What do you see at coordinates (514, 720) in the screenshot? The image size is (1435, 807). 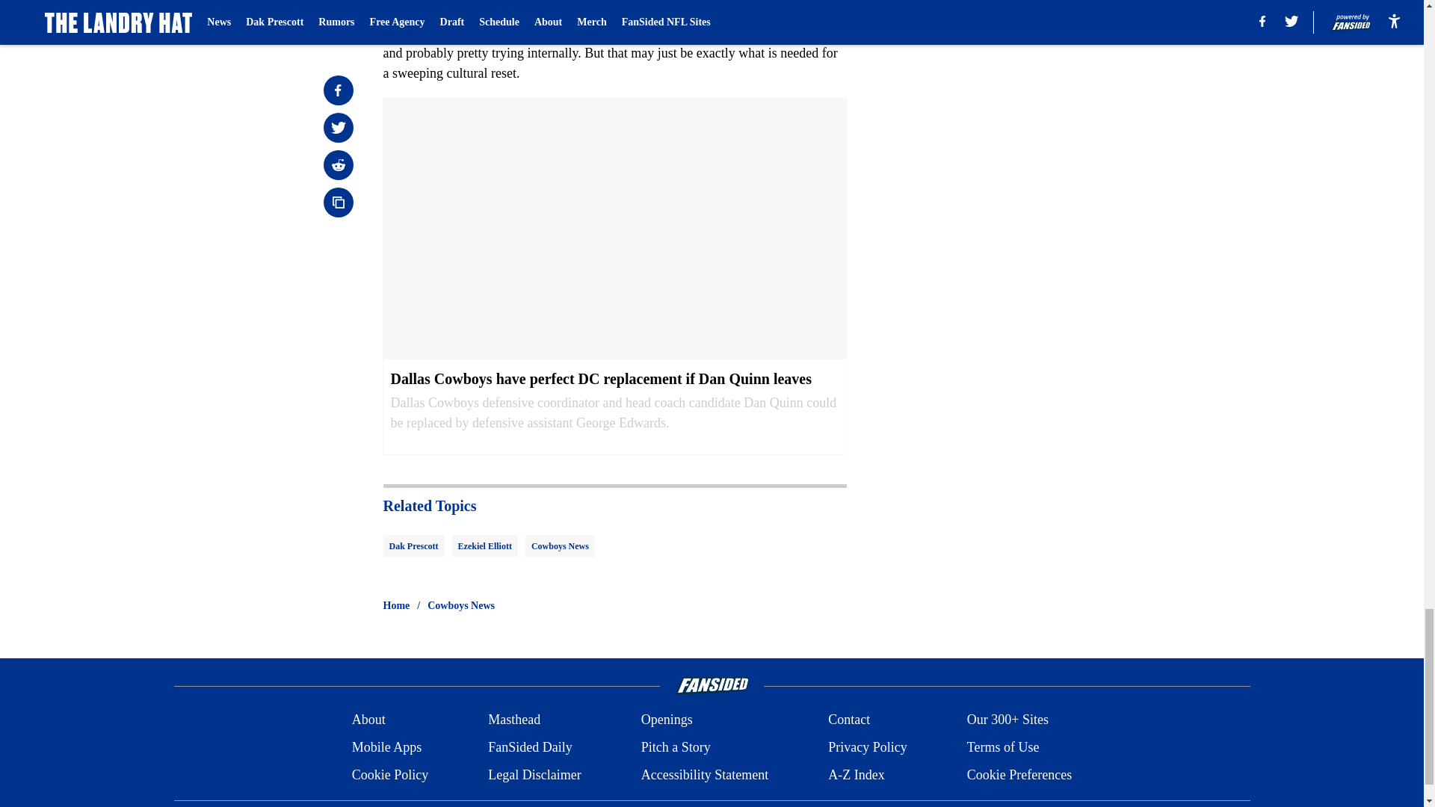 I see `Masthead` at bounding box center [514, 720].